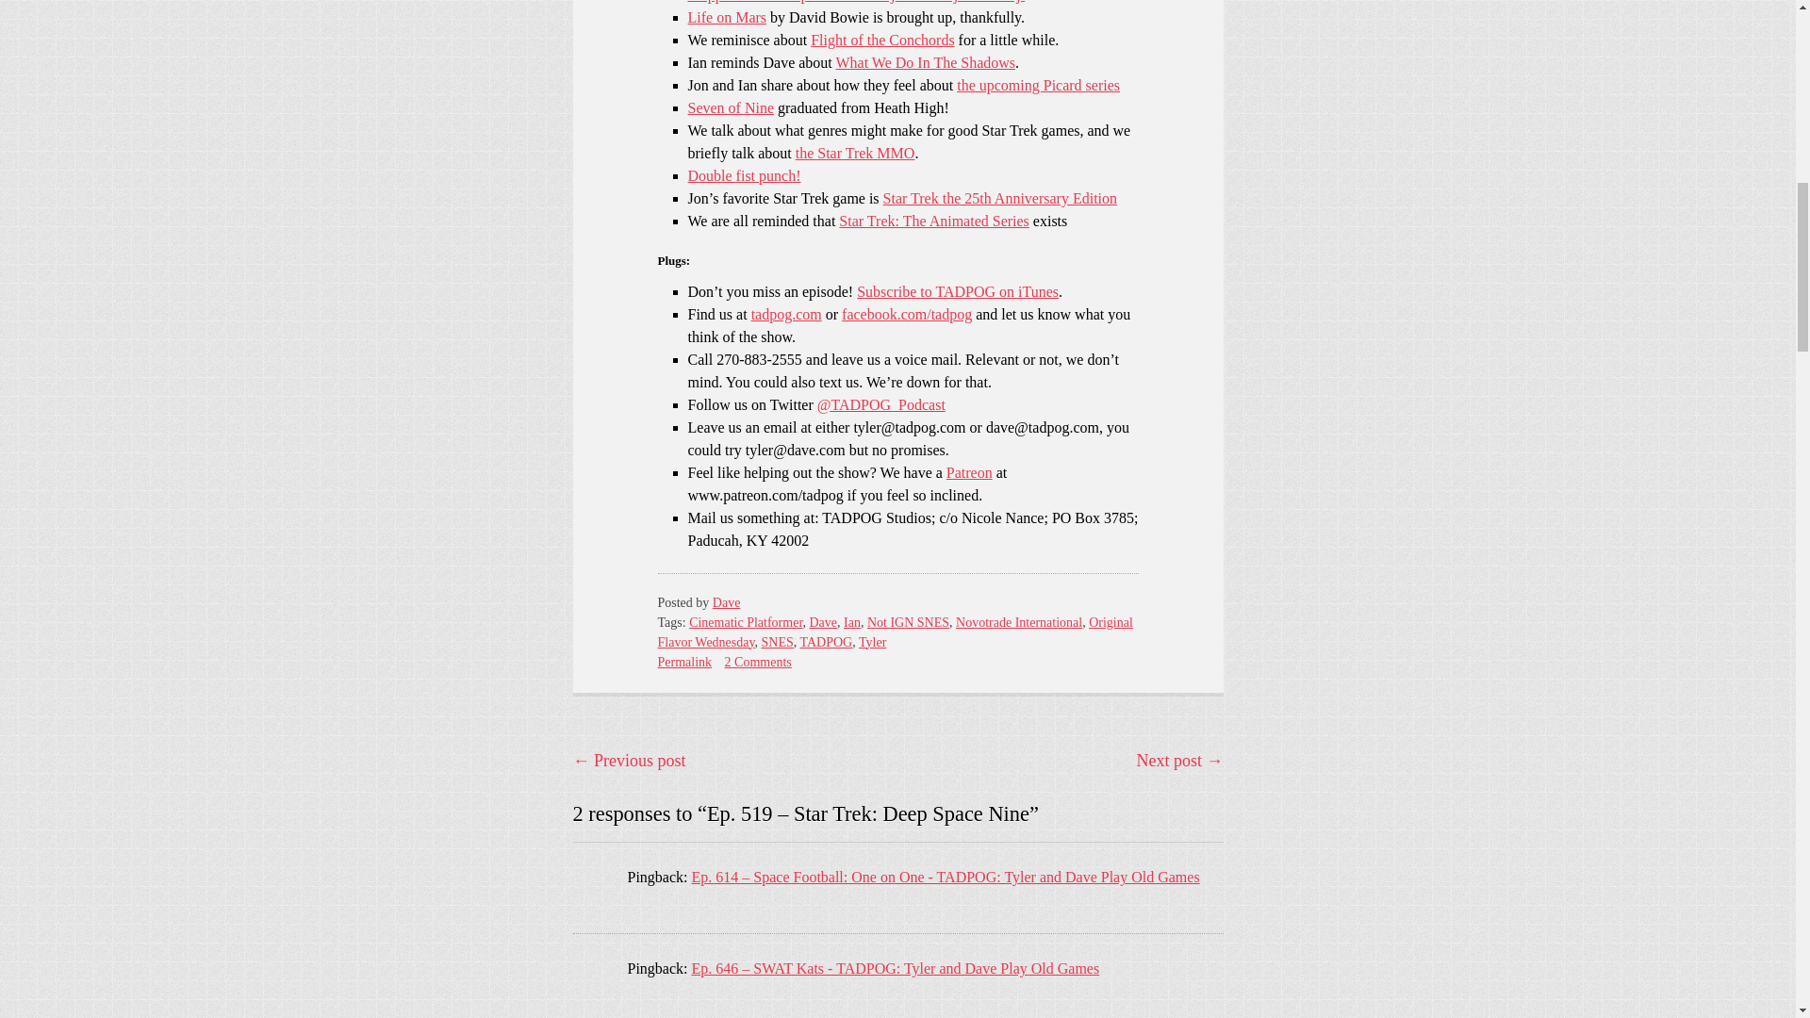  What do you see at coordinates (856, 153) in the screenshot?
I see `the Star Trek MMO` at bounding box center [856, 153].